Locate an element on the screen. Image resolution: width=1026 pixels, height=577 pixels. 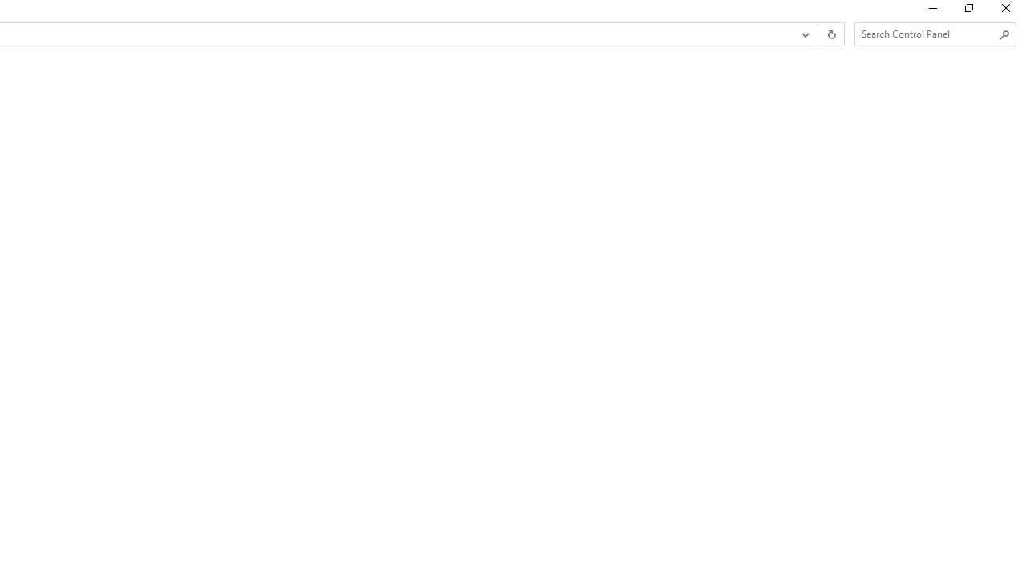
Refresh "Windows Defender Firewall" (F5) is located at coordinates (830, 34).